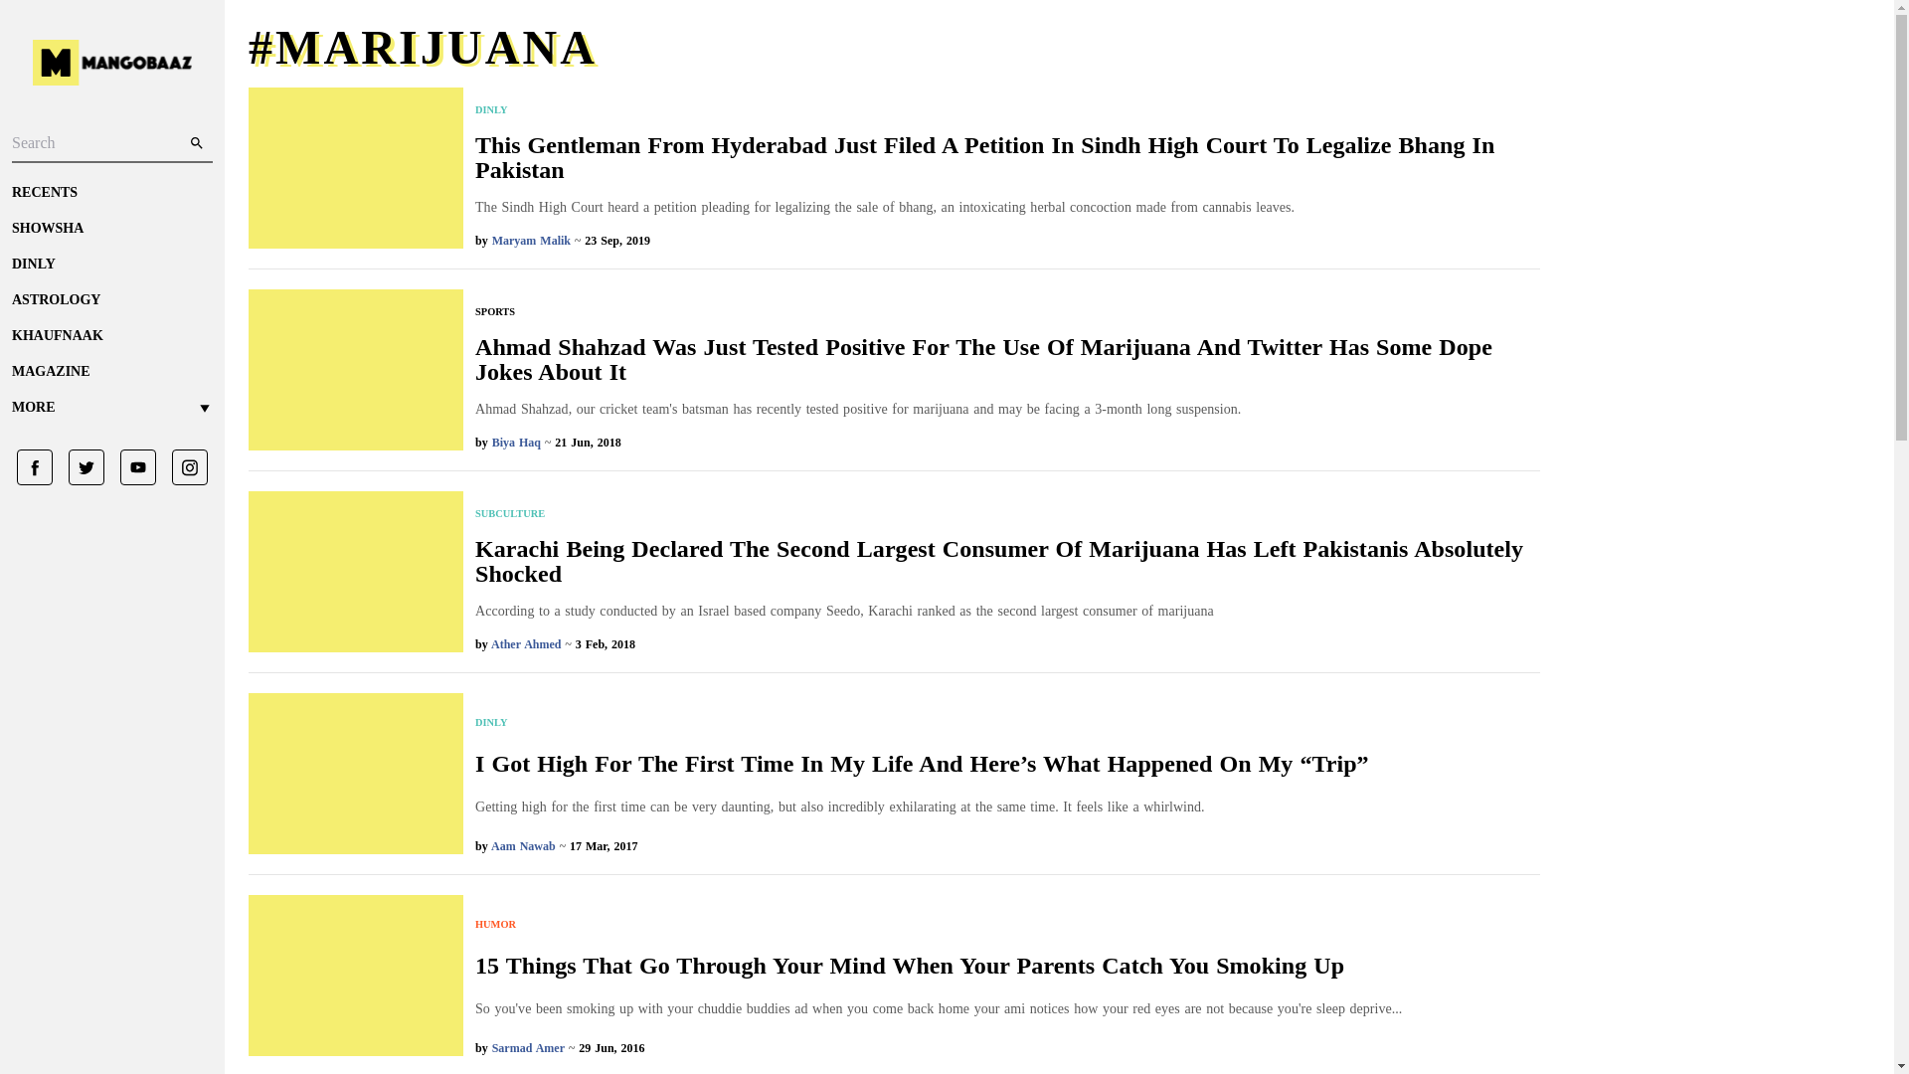 The image size is (1909, 1074). What do you see at coordinates (111, 229) in the screenshot?
I see `SHOWSHA` at bounding box center [111, 229].